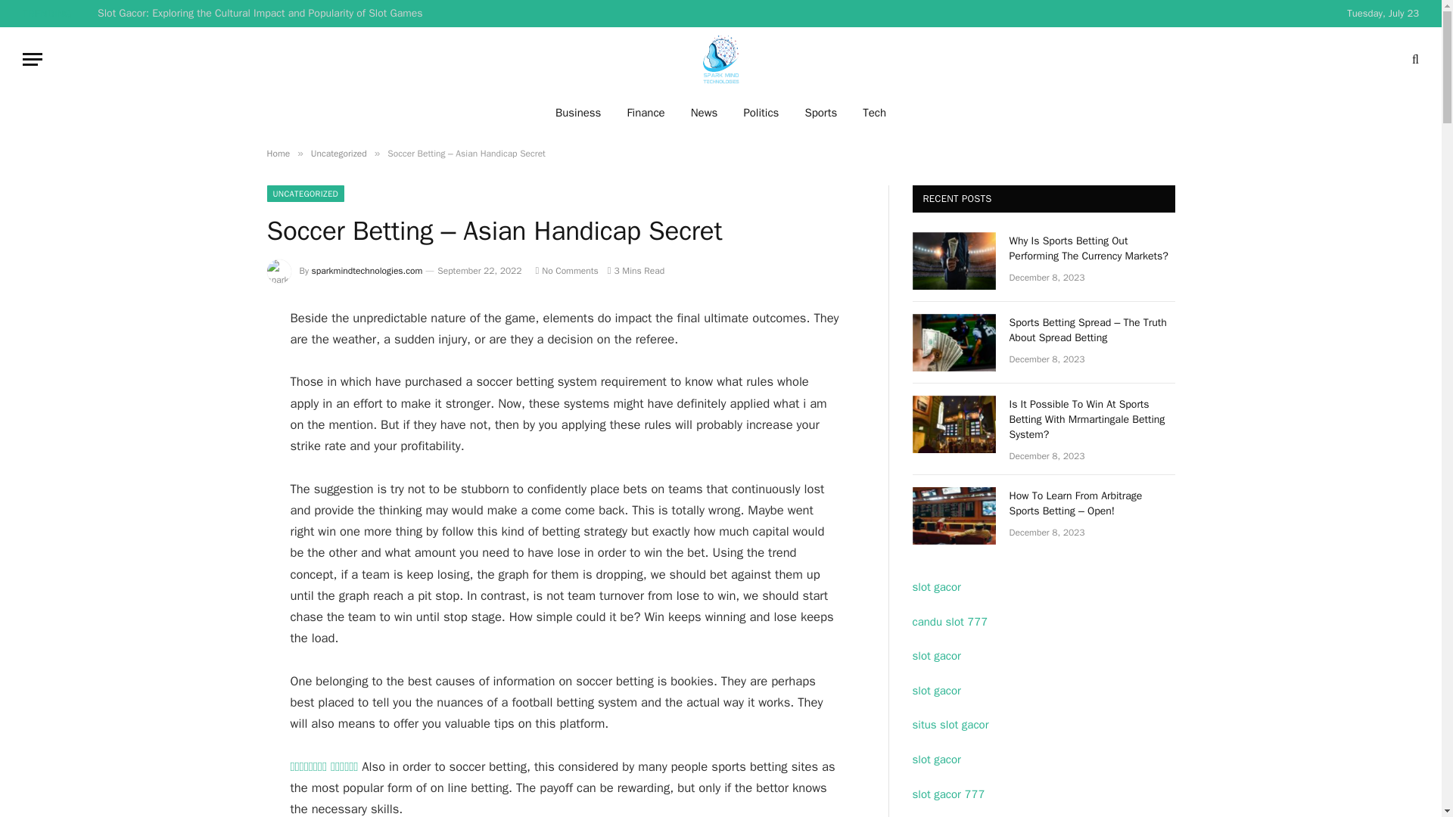  I want to click on Tech, so click(875, 112).